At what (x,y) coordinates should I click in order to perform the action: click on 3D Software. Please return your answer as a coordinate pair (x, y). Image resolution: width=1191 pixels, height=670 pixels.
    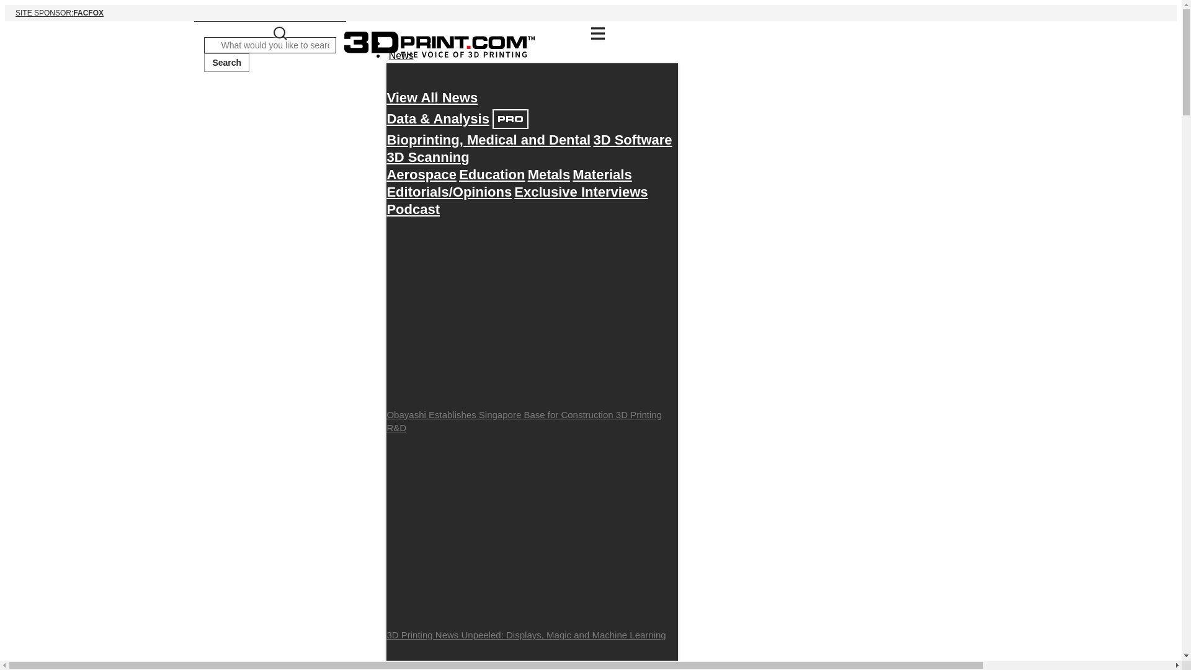
    Looking at the image, I should click on (632, 140).